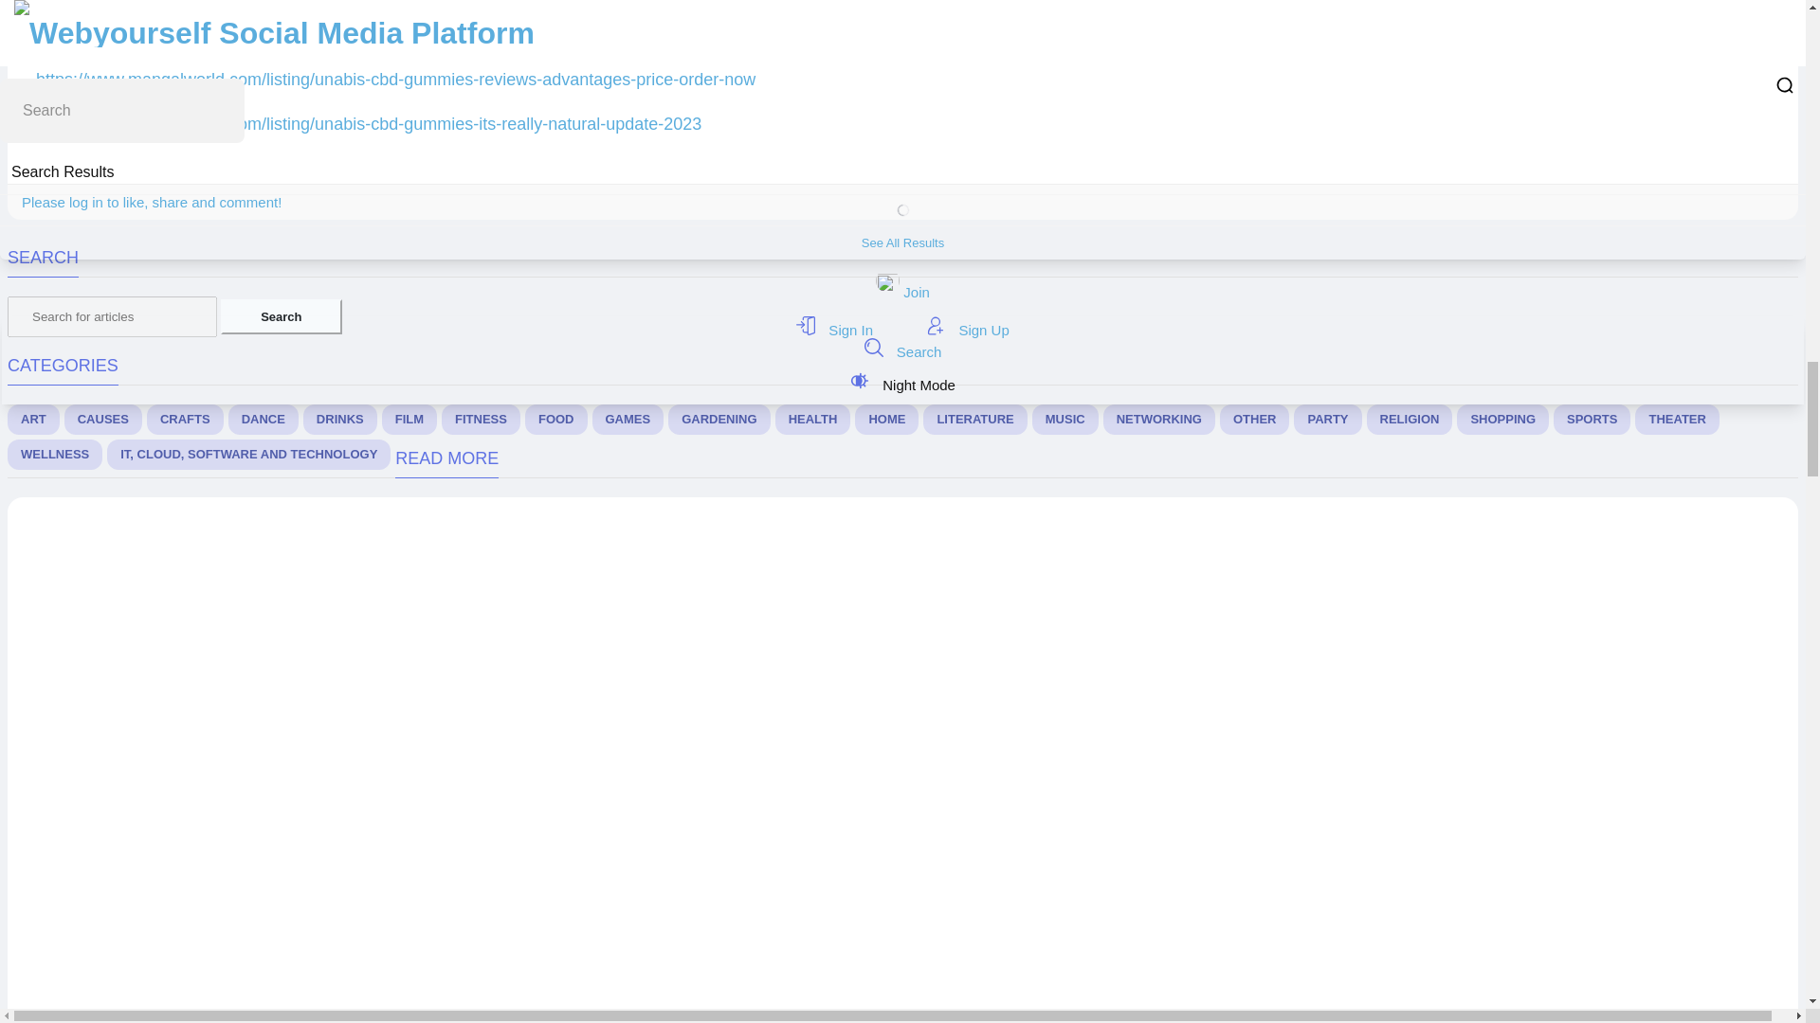  What do you see at coordinates (33, 419) in the screenshot?
I see `ART` at bounding box center [33, 419].